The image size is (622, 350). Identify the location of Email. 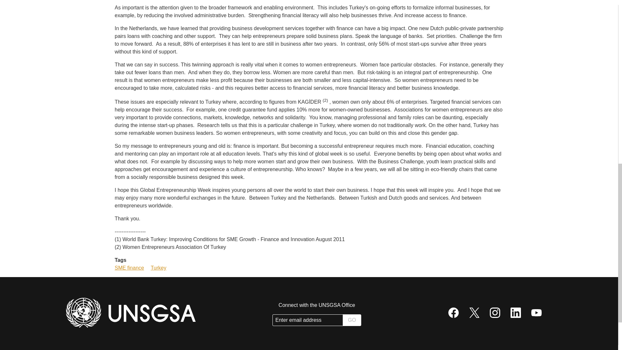
(308, 320).